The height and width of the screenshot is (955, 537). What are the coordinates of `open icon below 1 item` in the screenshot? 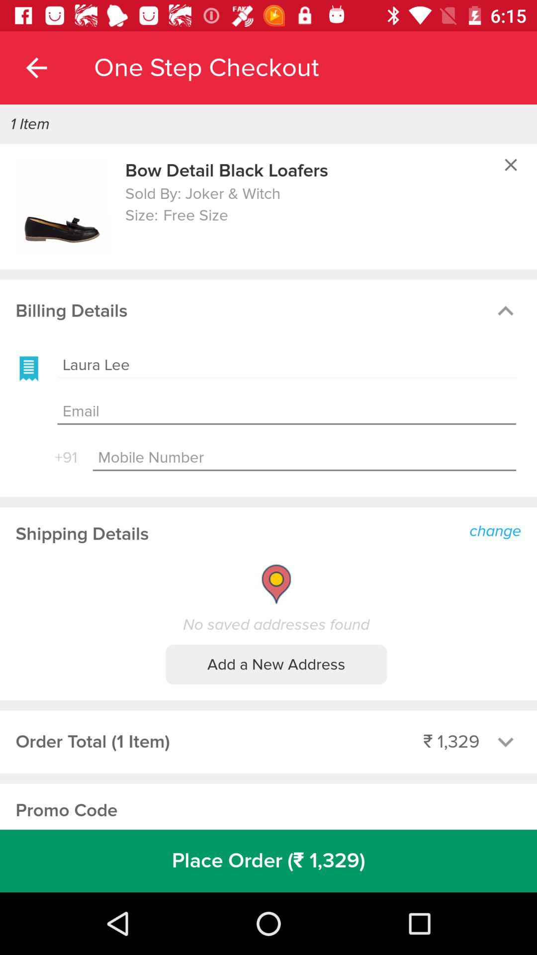 It's located at (63, 206).